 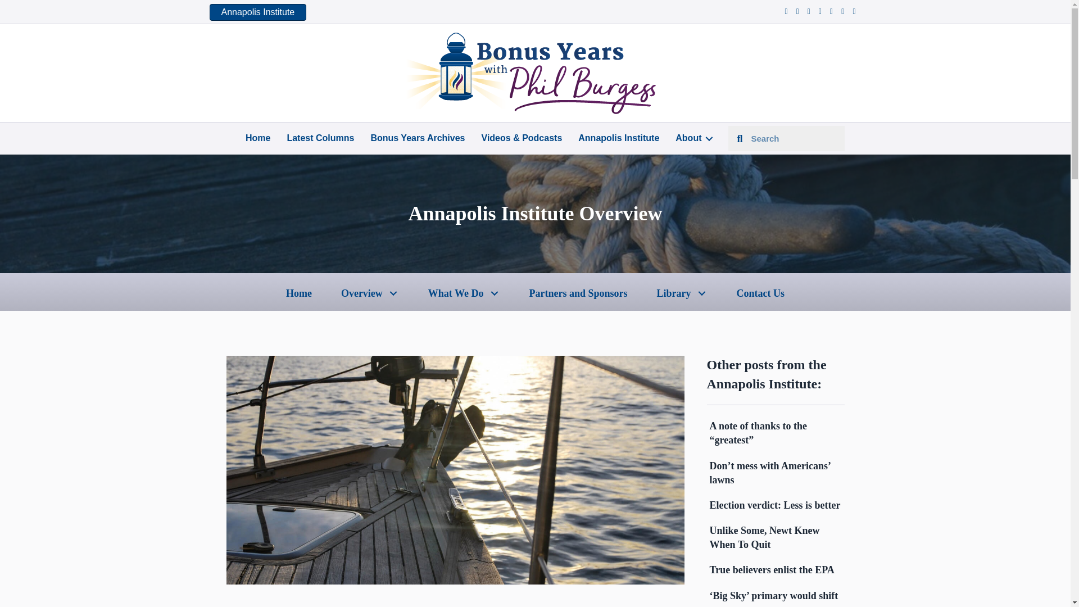 I want to click on Home, so click(x=257, y=138).